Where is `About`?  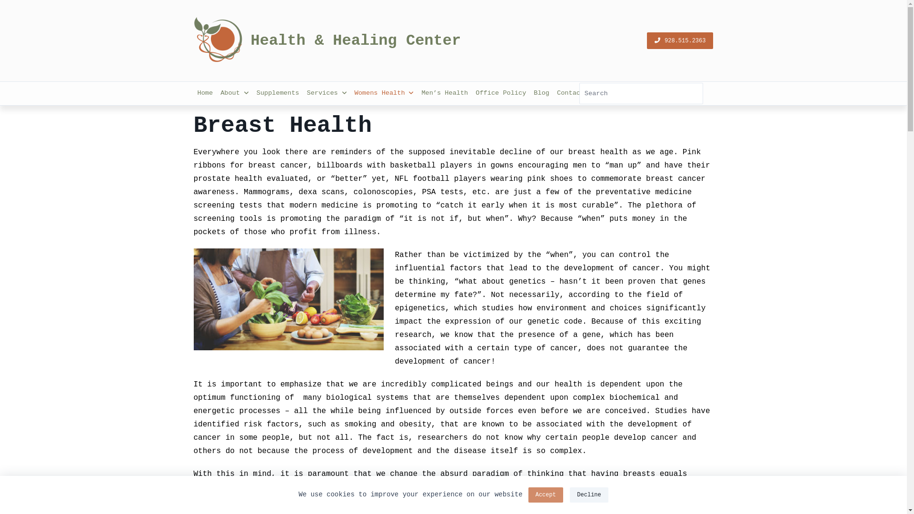 About is located at coordinates (235, 93).